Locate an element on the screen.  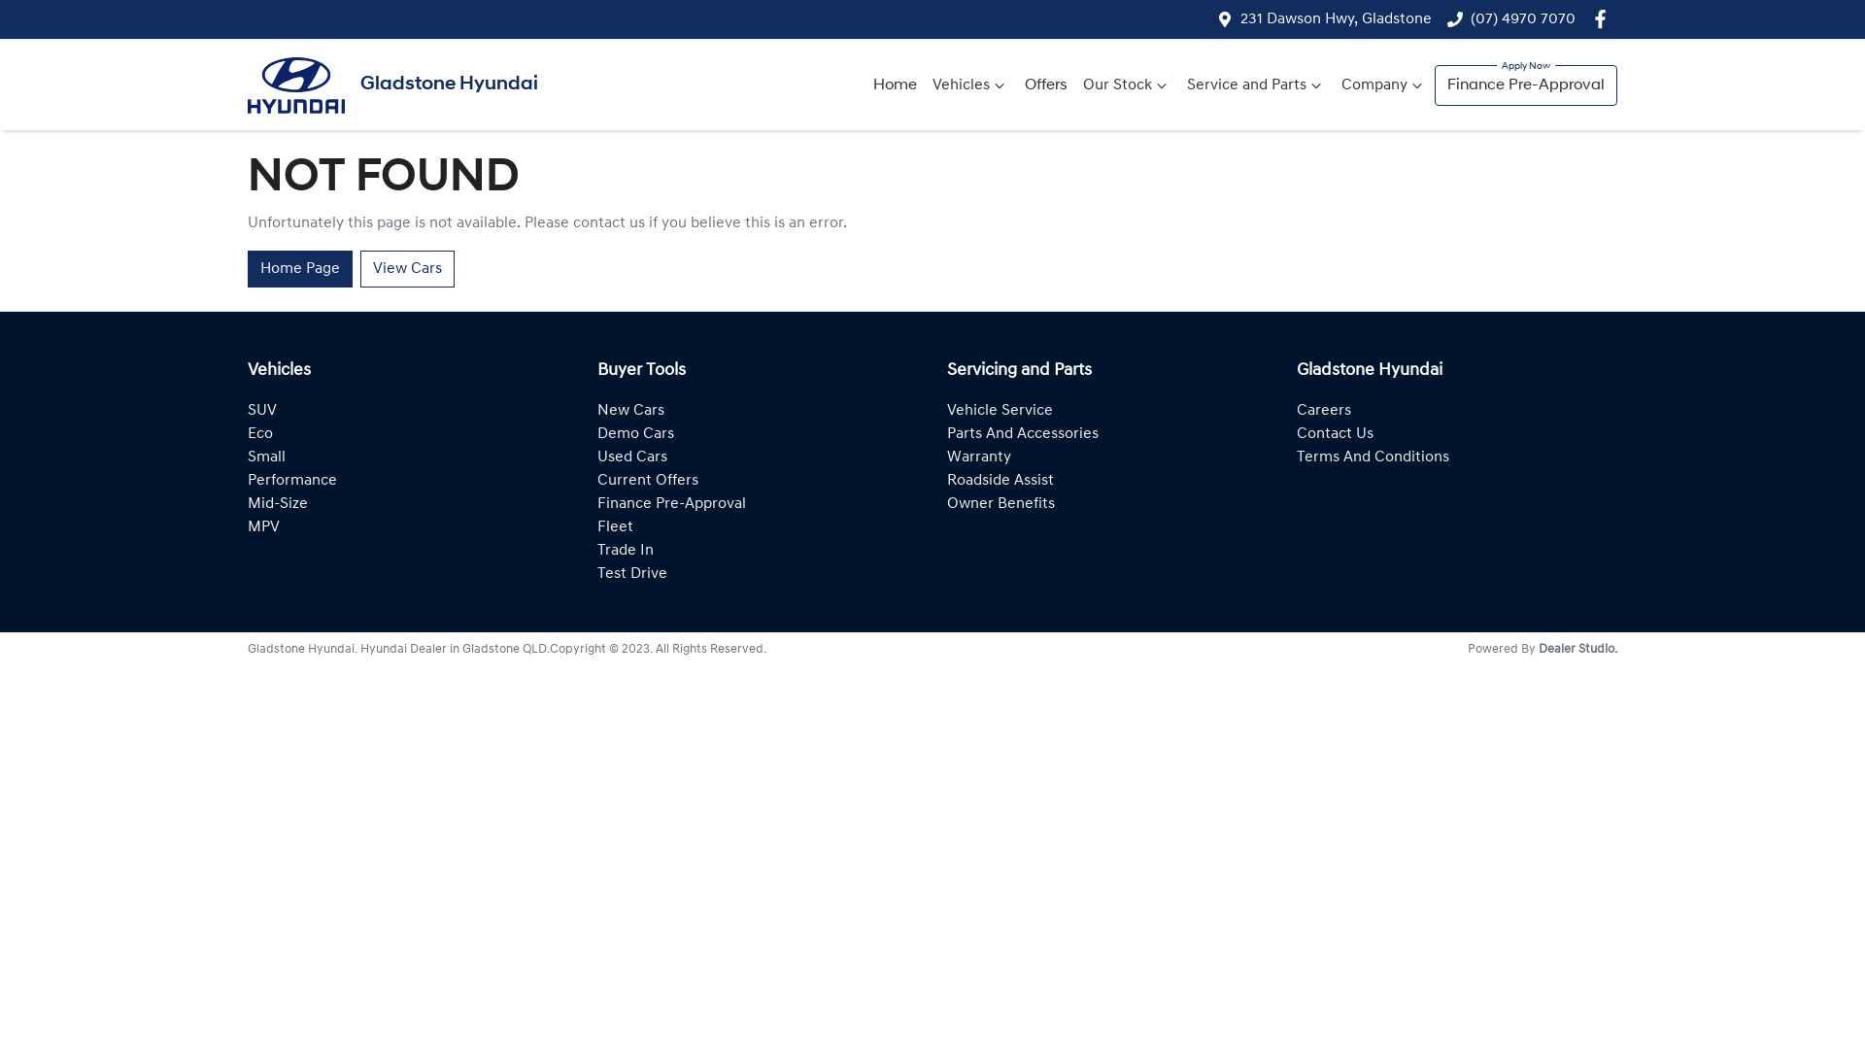
Small is located at coordinates (266, 457).